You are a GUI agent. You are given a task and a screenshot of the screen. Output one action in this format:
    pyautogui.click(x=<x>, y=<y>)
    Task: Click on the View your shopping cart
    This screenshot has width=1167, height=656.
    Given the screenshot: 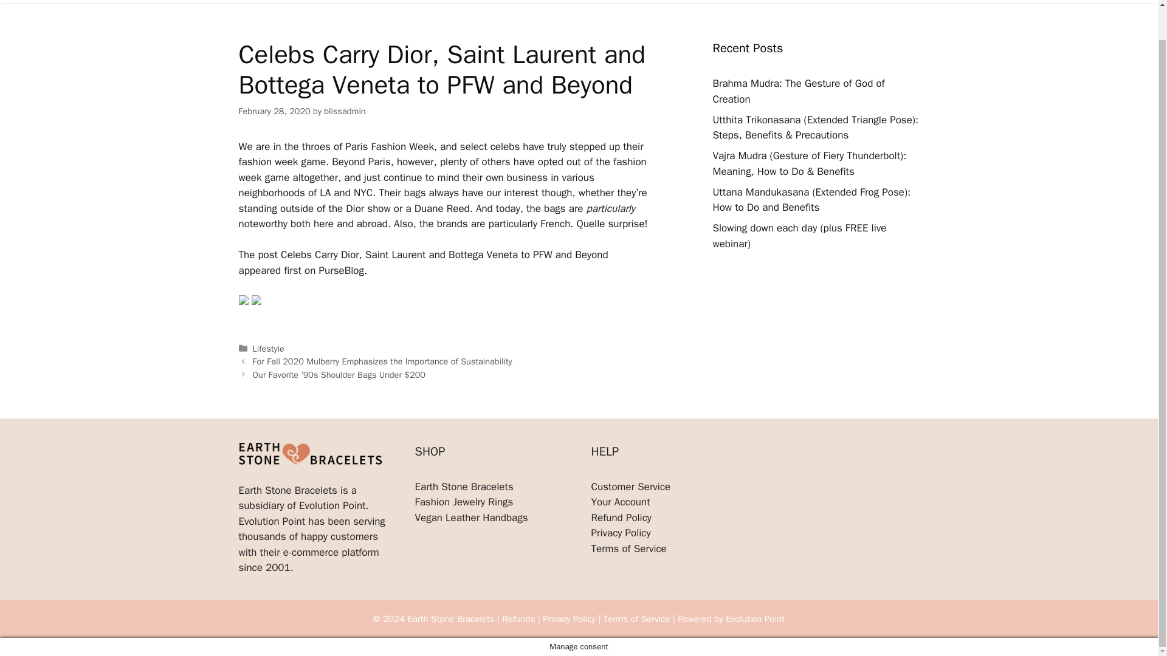 What is the action you would take?
    pyautogui.click(x=845, y=1)
    